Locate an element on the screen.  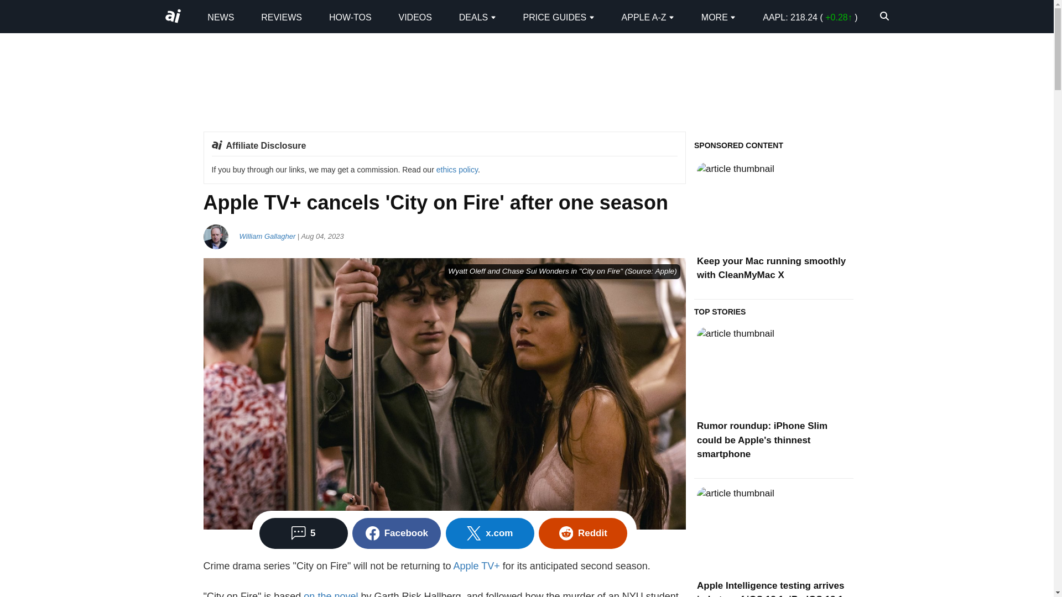
HOW-TOS is located at coordinates (351, 17).